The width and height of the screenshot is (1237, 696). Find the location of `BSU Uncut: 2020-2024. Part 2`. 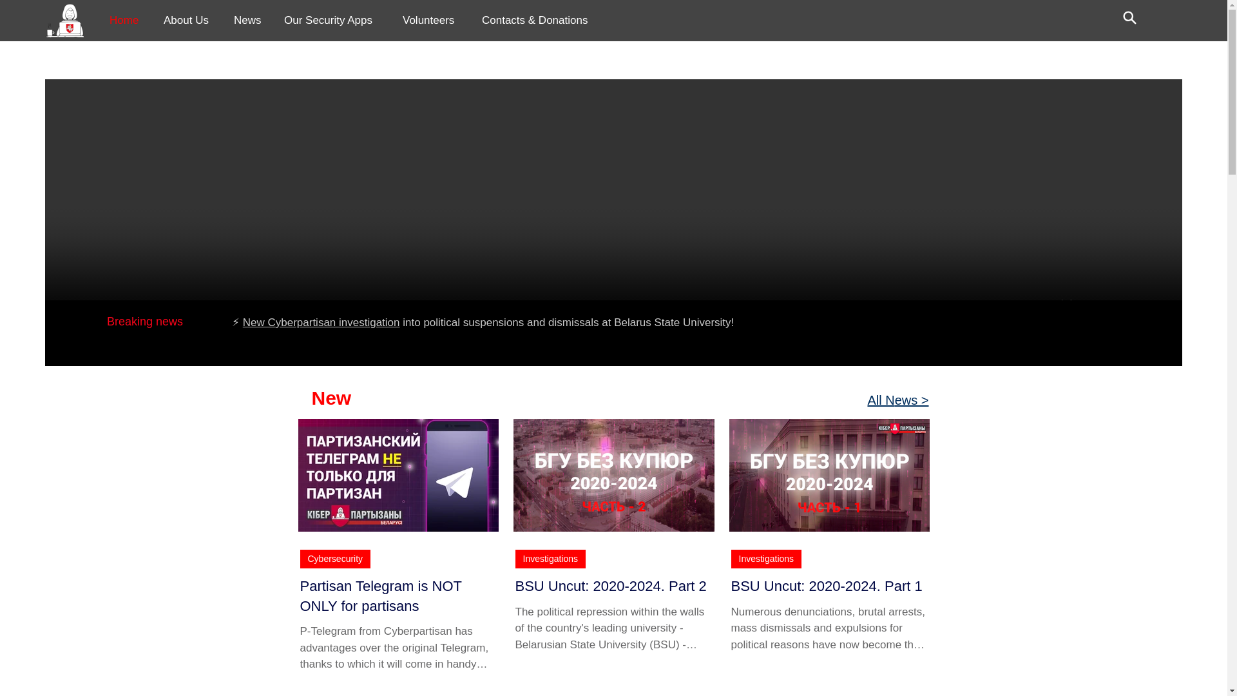

BSU Uncut: 2020-2024. Part 2 is located at coordinates (613, 586).